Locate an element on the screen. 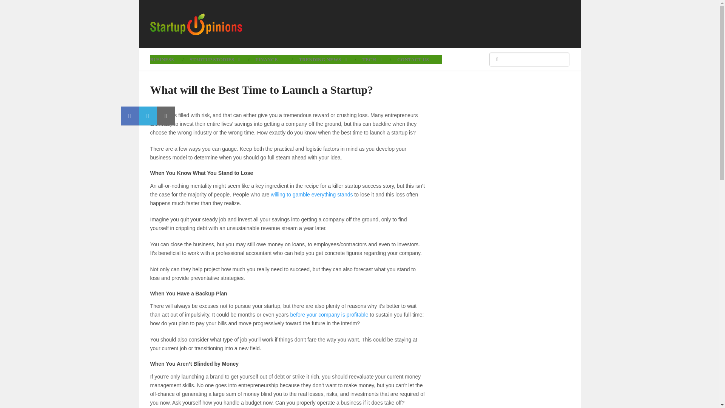 The width and height of the screenshot is (725, 408). BUSINESS is located at coordinates (166, 59).